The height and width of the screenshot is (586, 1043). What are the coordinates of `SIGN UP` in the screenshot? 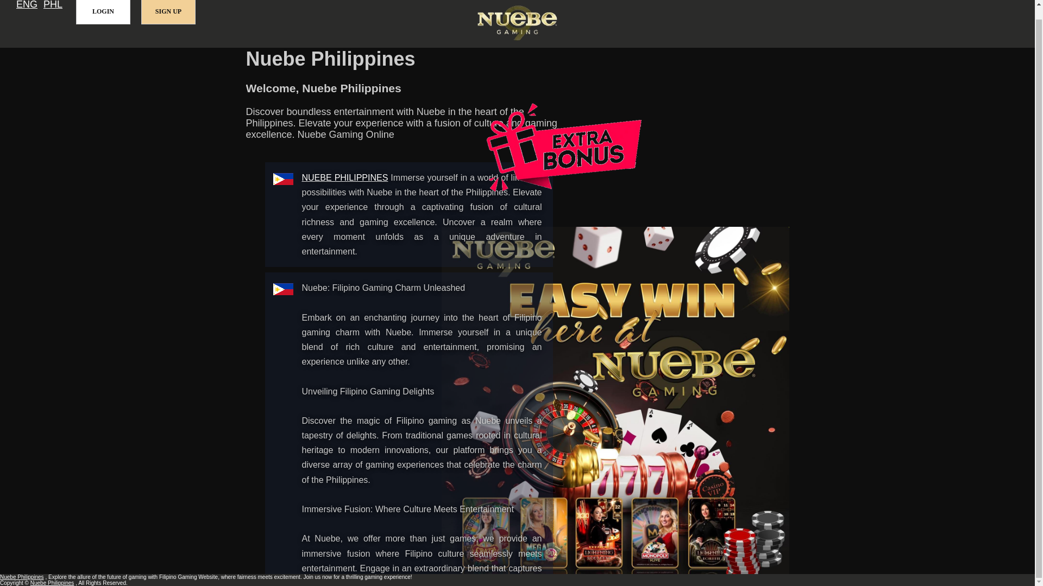 It's located at (168, 12).